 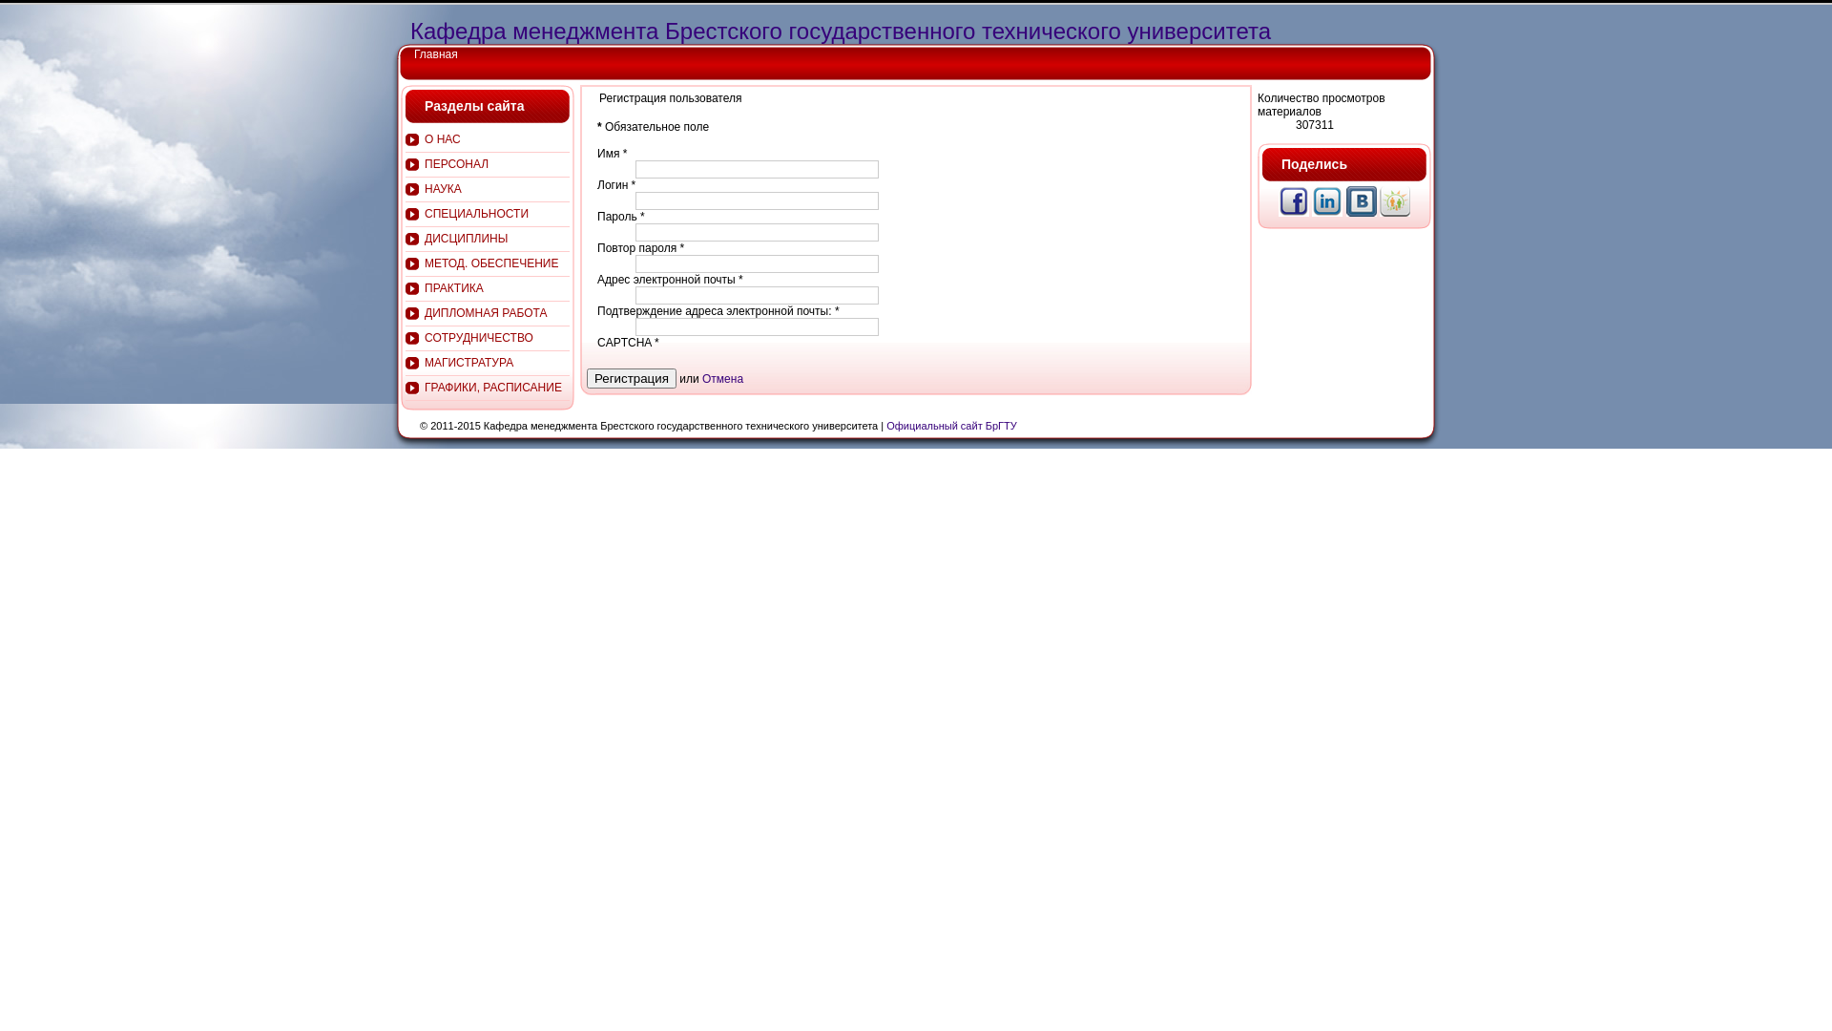 I want to click on MOD_MVSOCIALBUTTONS_SUBMIT, so click(x=1363, y=213).